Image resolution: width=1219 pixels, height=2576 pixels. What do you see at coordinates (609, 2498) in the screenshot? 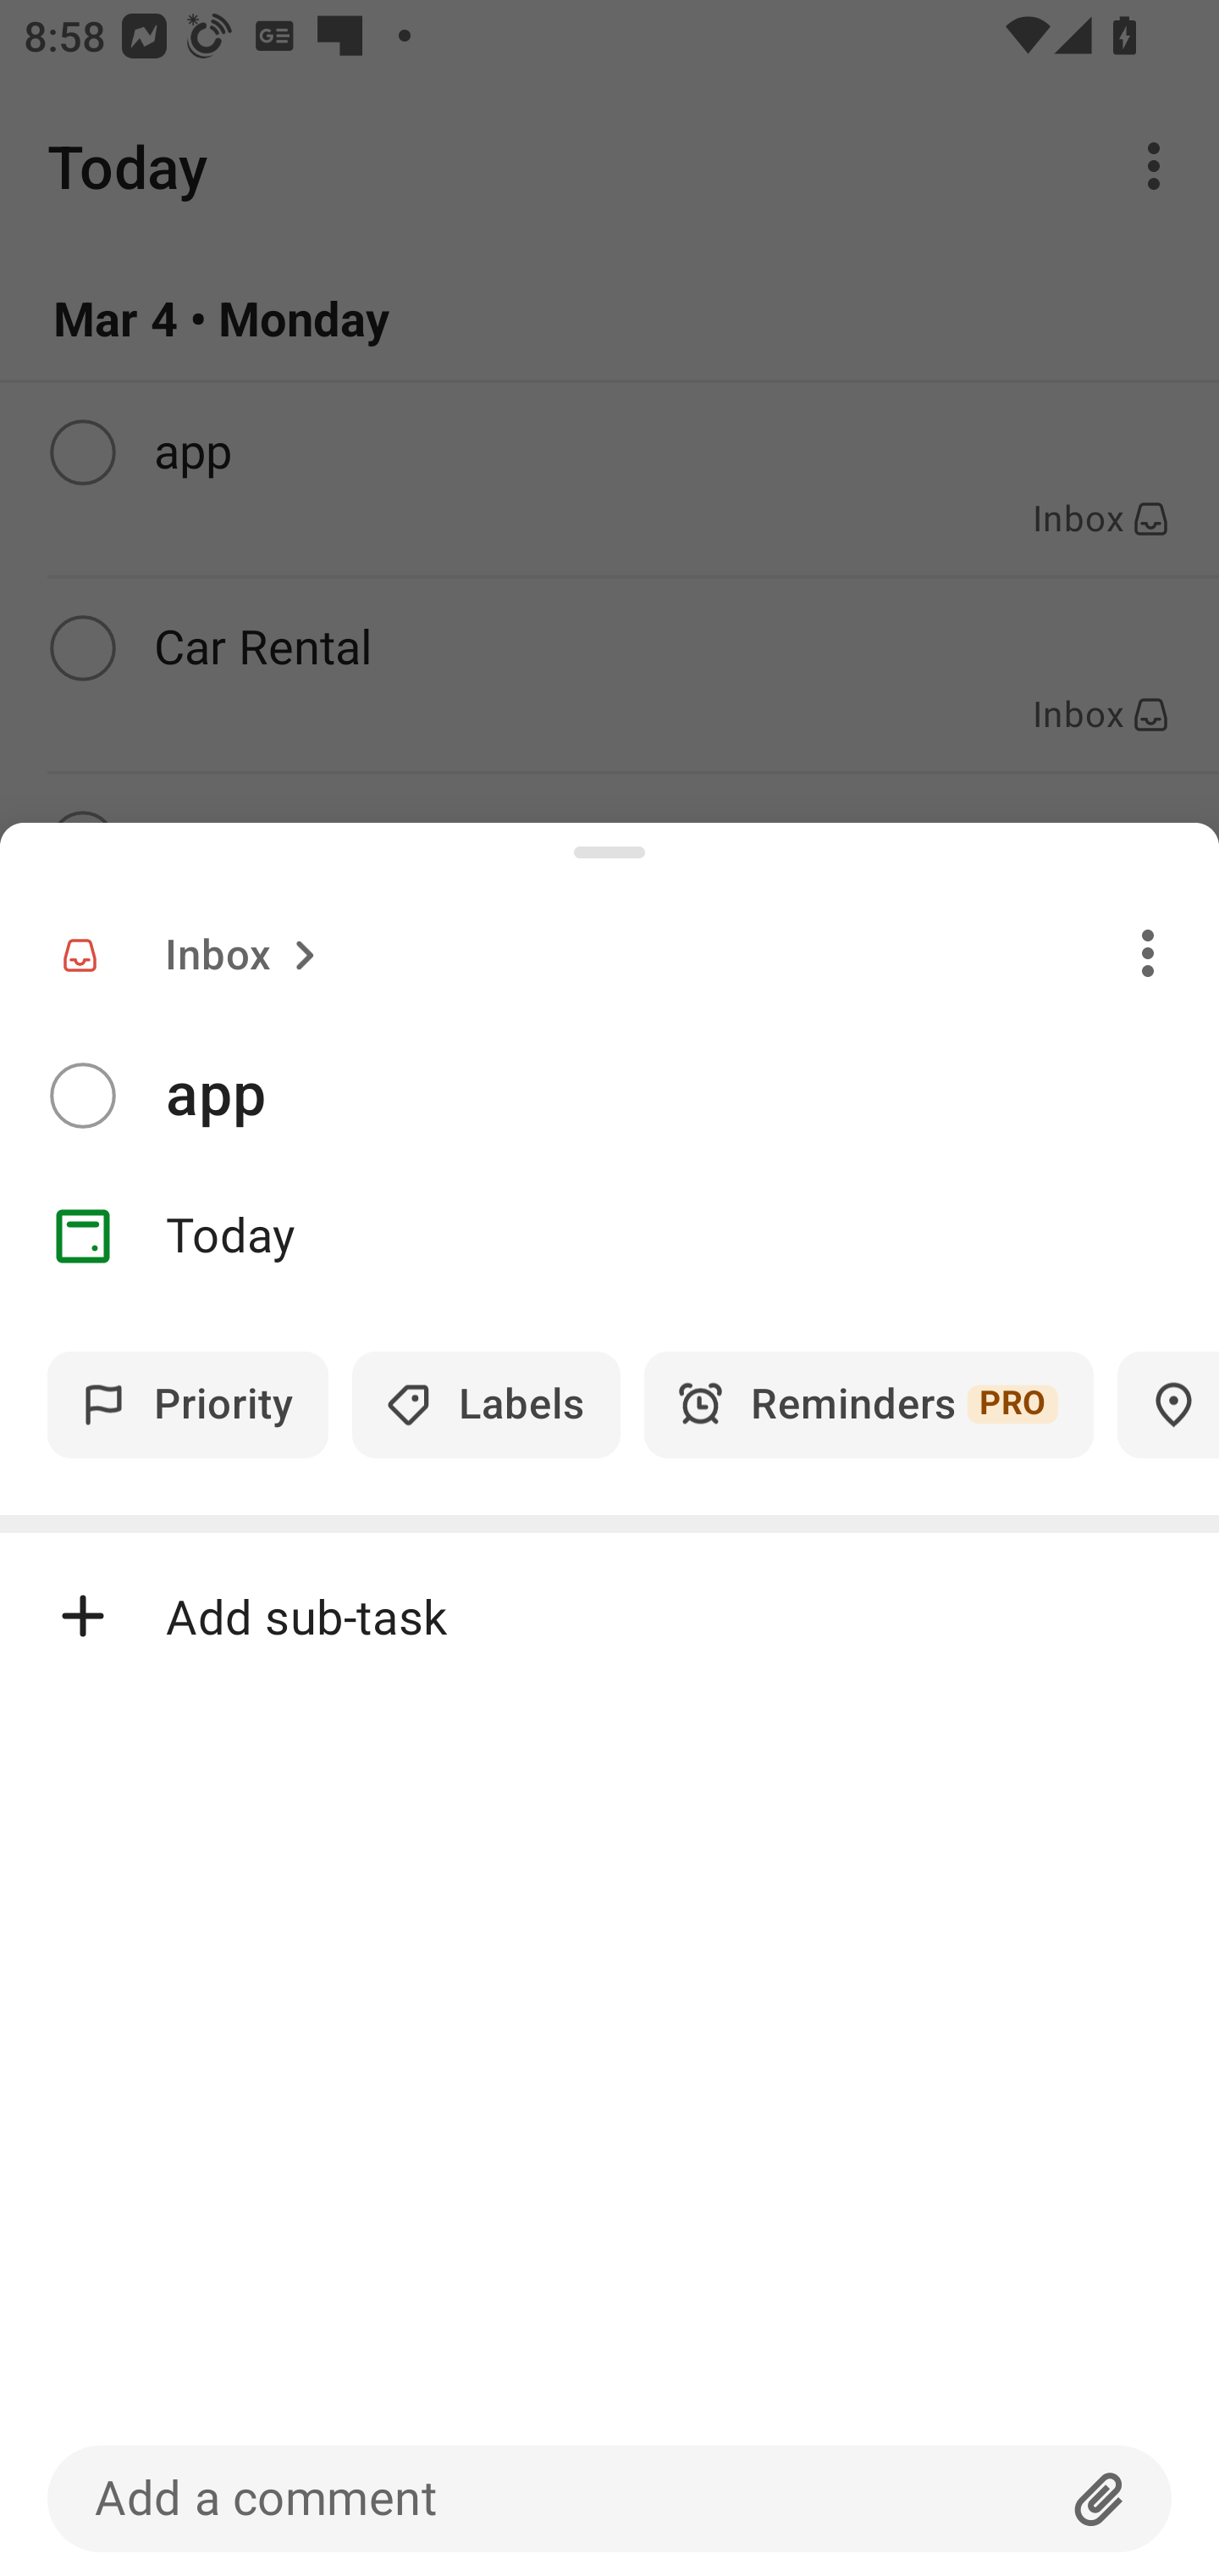
I see `Add a comment Attachment` at bounding box center [609, 2498].